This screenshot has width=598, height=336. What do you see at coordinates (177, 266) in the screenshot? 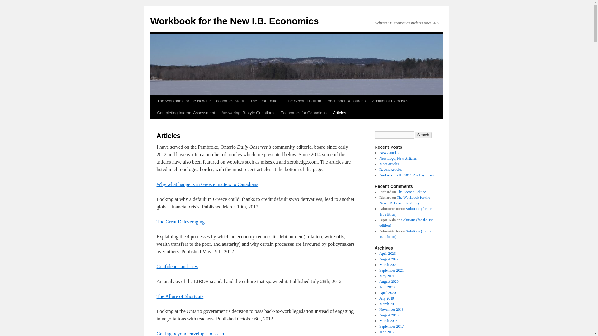
I see `Confidence and Lies` at bounding box center [177, 266].